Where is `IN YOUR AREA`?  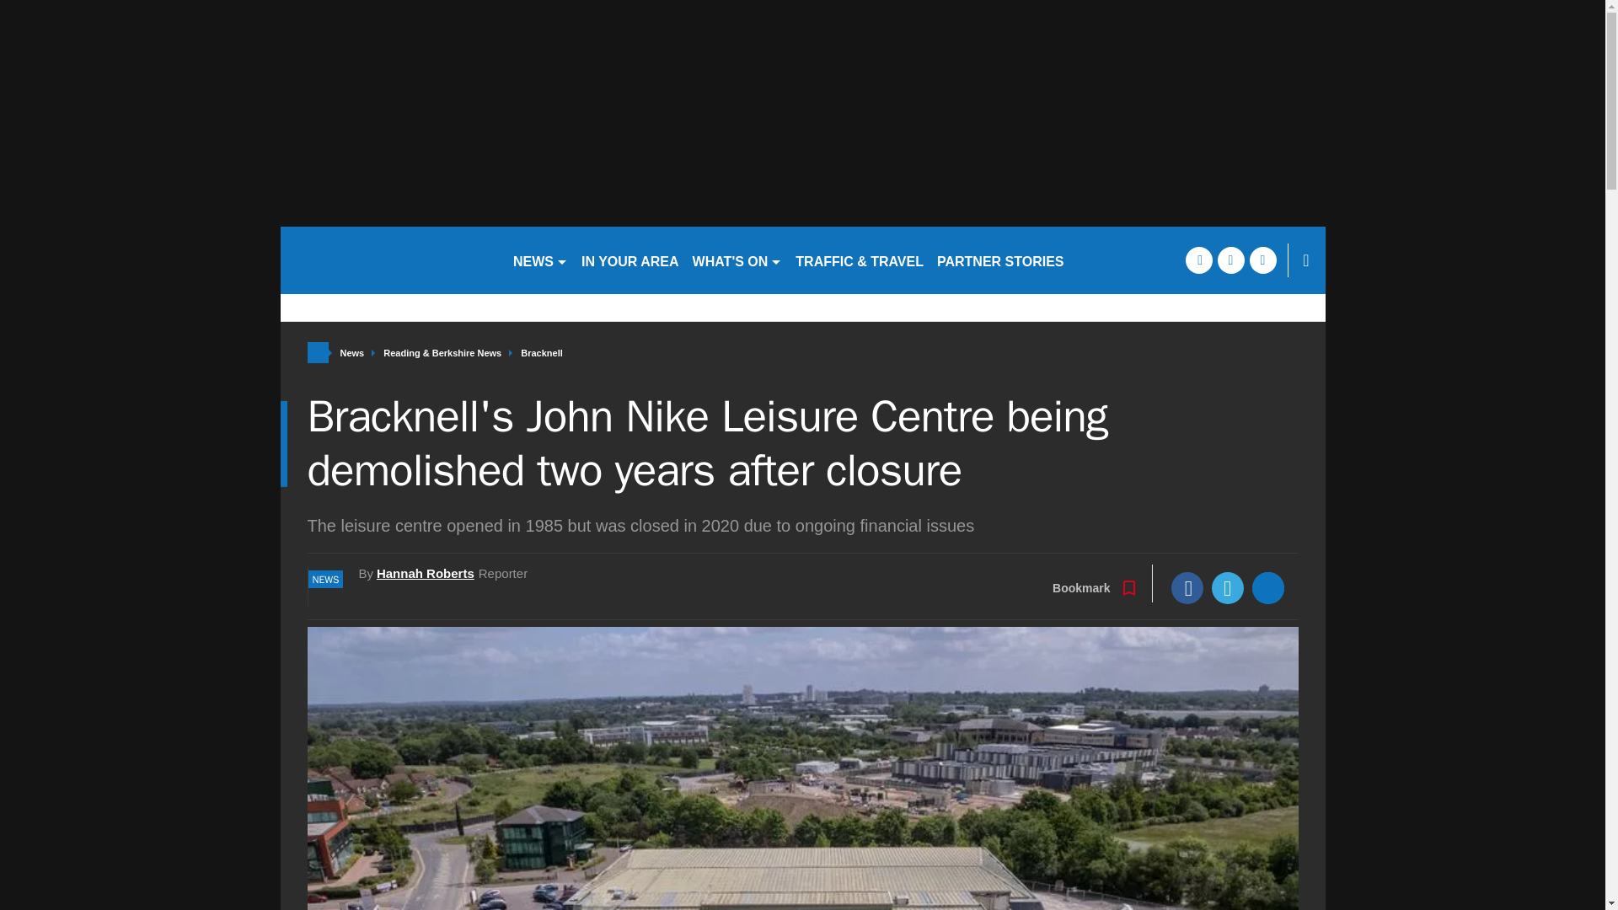 IN YOUR AREA is located at coordinates (630, 260).